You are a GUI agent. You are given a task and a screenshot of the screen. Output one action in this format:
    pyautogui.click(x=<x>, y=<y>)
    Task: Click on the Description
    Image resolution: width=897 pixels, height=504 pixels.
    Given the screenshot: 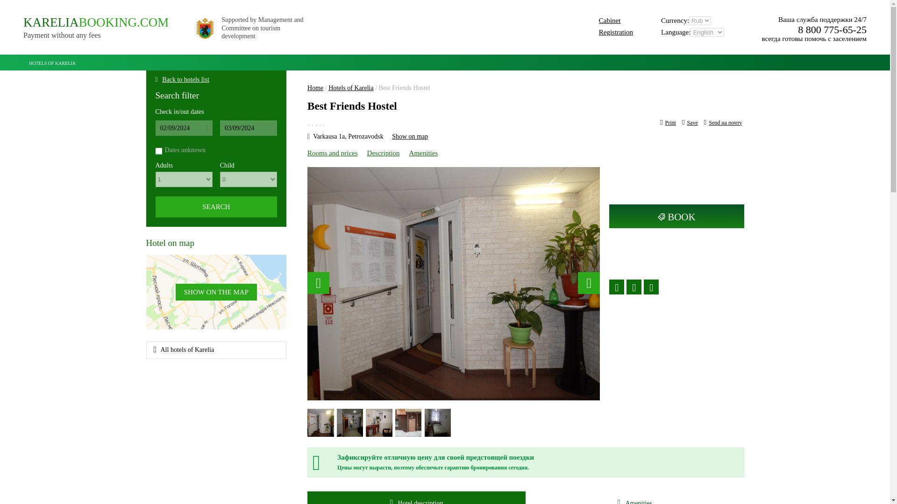 What is the action you would take?
    pyautogui.click(x=216, y=350)
    